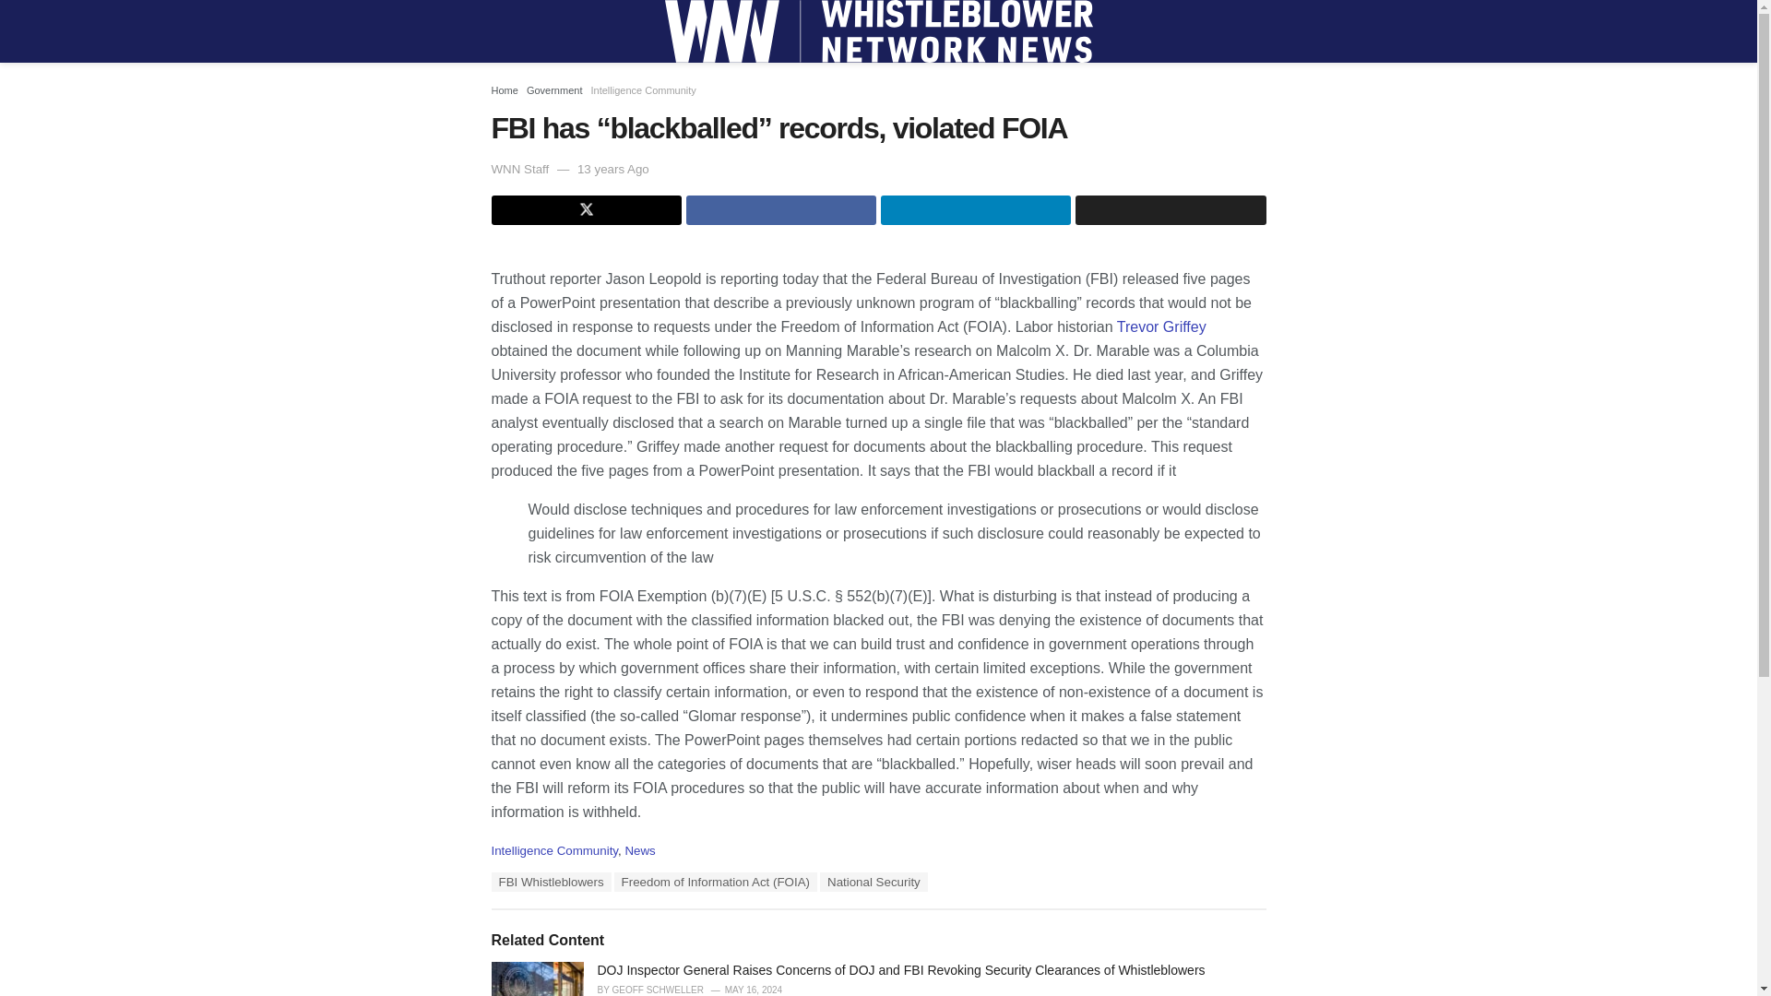 This screenshot has height=996, width=1771. What do you see at coordinates (504, 89) in the screenshot?
I see `Home` at bounding box center [504, 89].